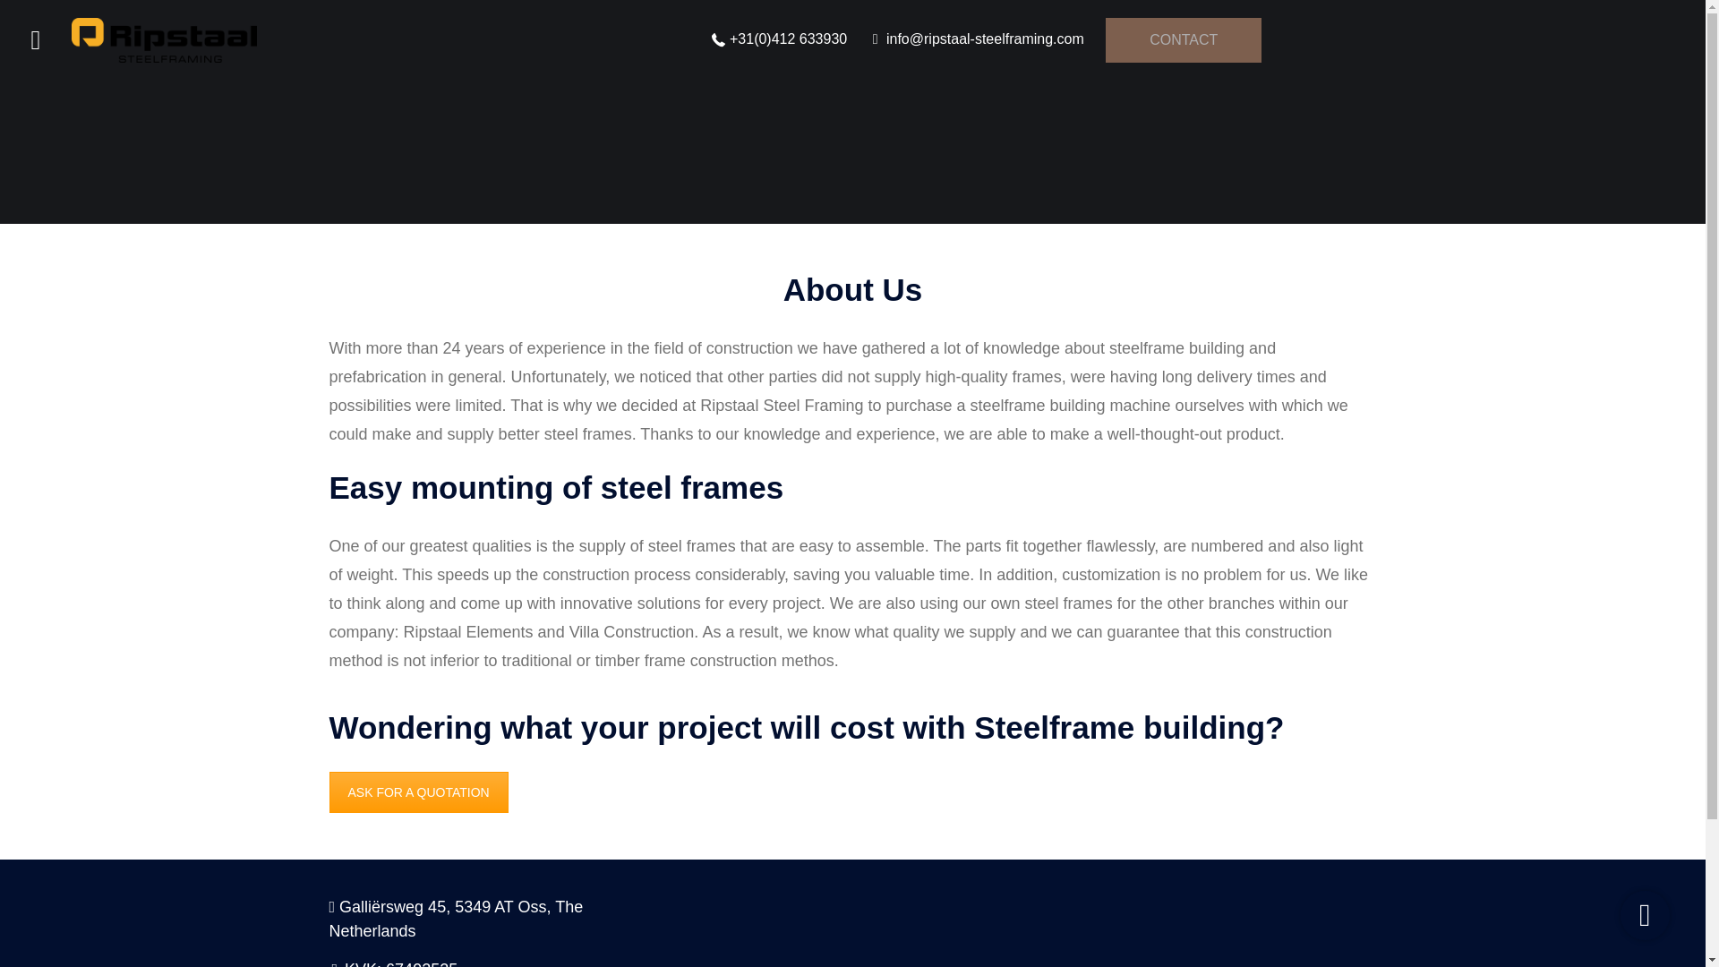 The width and height of the screenshot is (1719, 967). I want to click on ASK FOR A QUOTATION, so click(419, 792).